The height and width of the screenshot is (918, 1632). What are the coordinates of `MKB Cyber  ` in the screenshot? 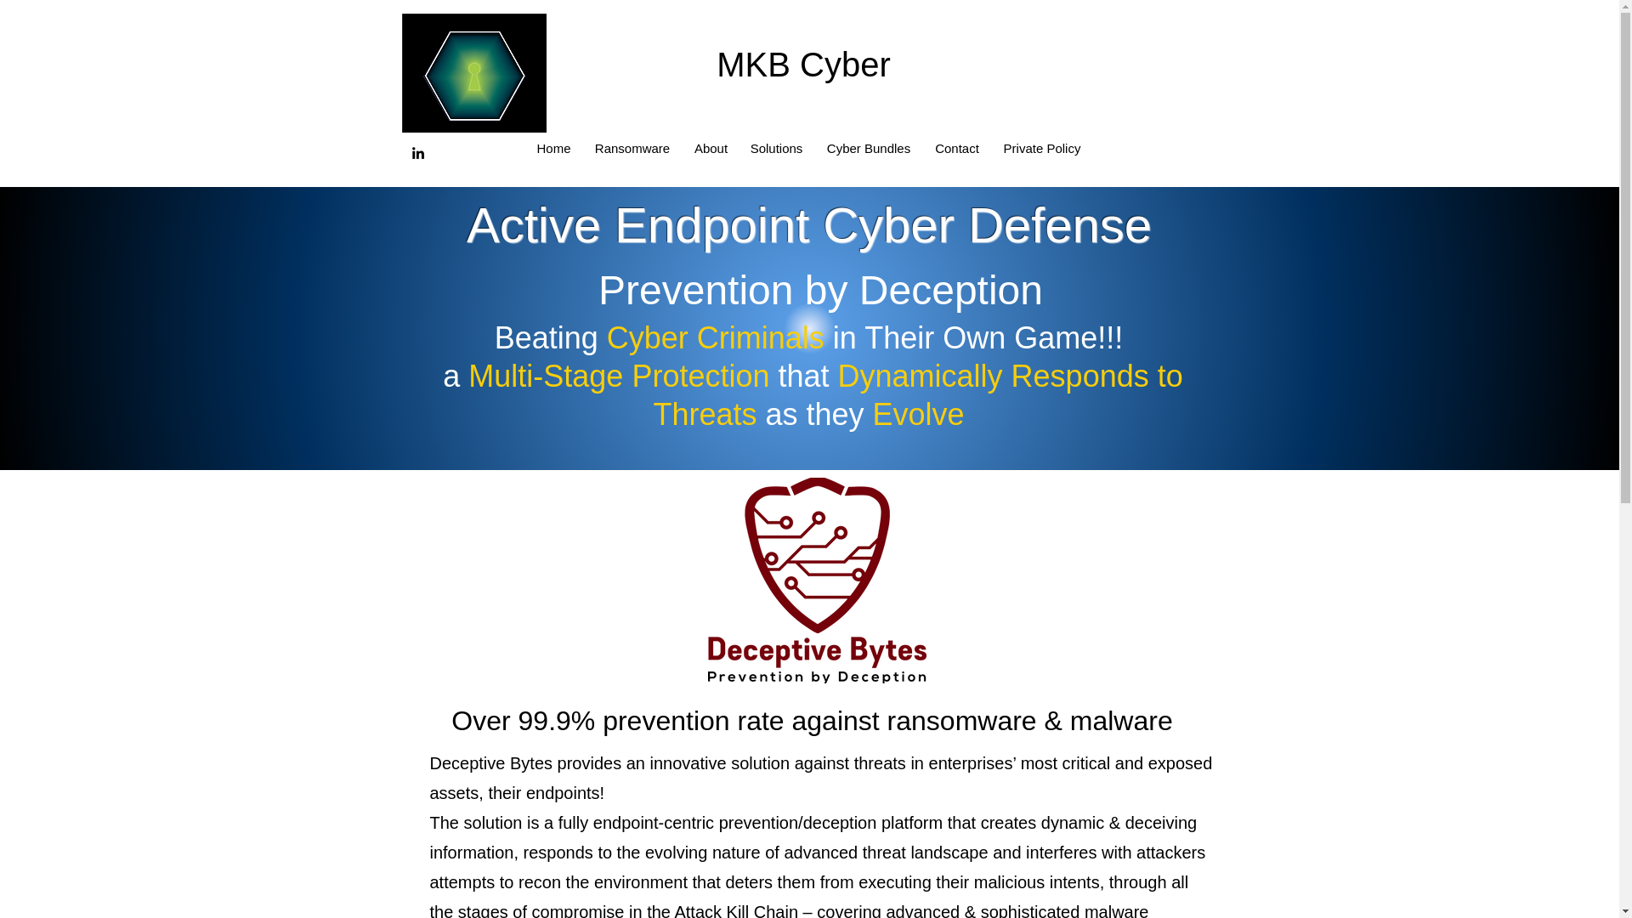 It's located at (813, 65).